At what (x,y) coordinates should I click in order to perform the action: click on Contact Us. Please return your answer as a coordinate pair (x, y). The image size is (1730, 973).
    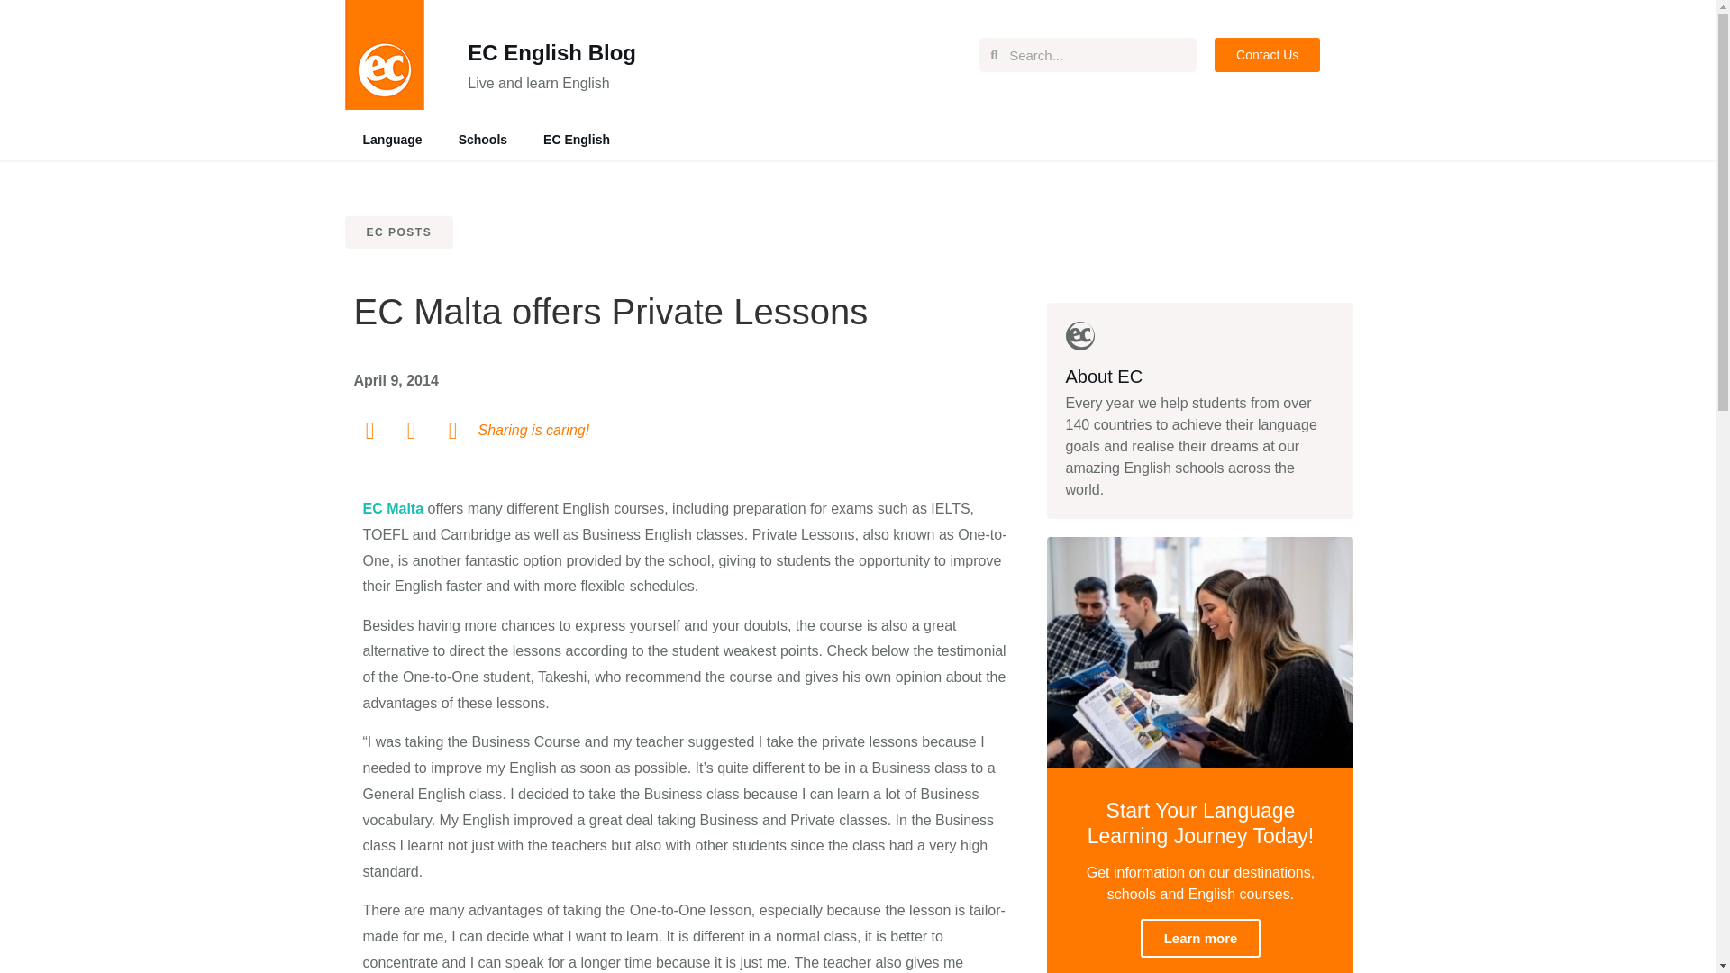
    Looking at the image, I should click on (1267, 54).